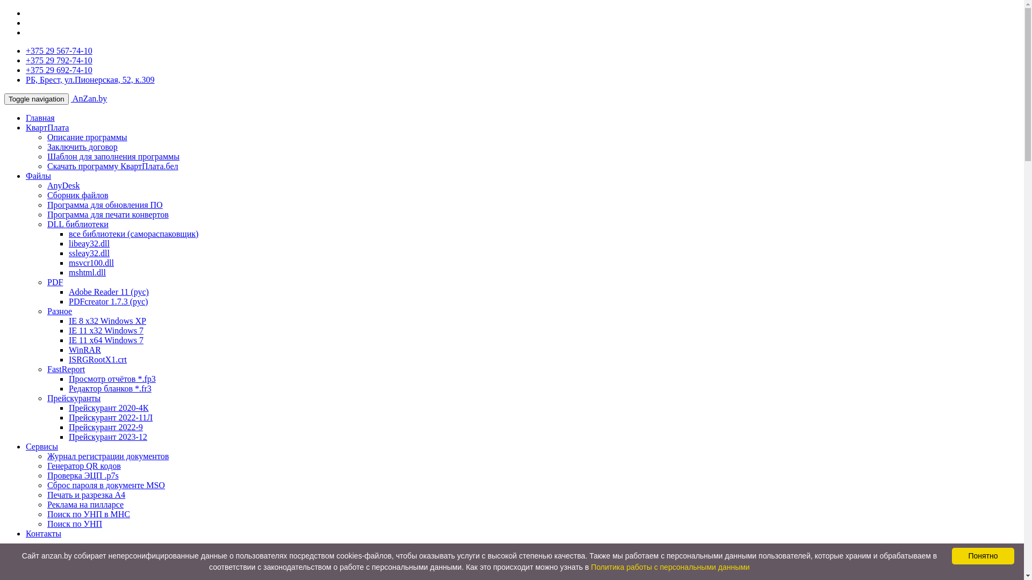 The width and height of the screenshot is (1032, 580). I want to click on mshtml.dll, so click(87, 273).